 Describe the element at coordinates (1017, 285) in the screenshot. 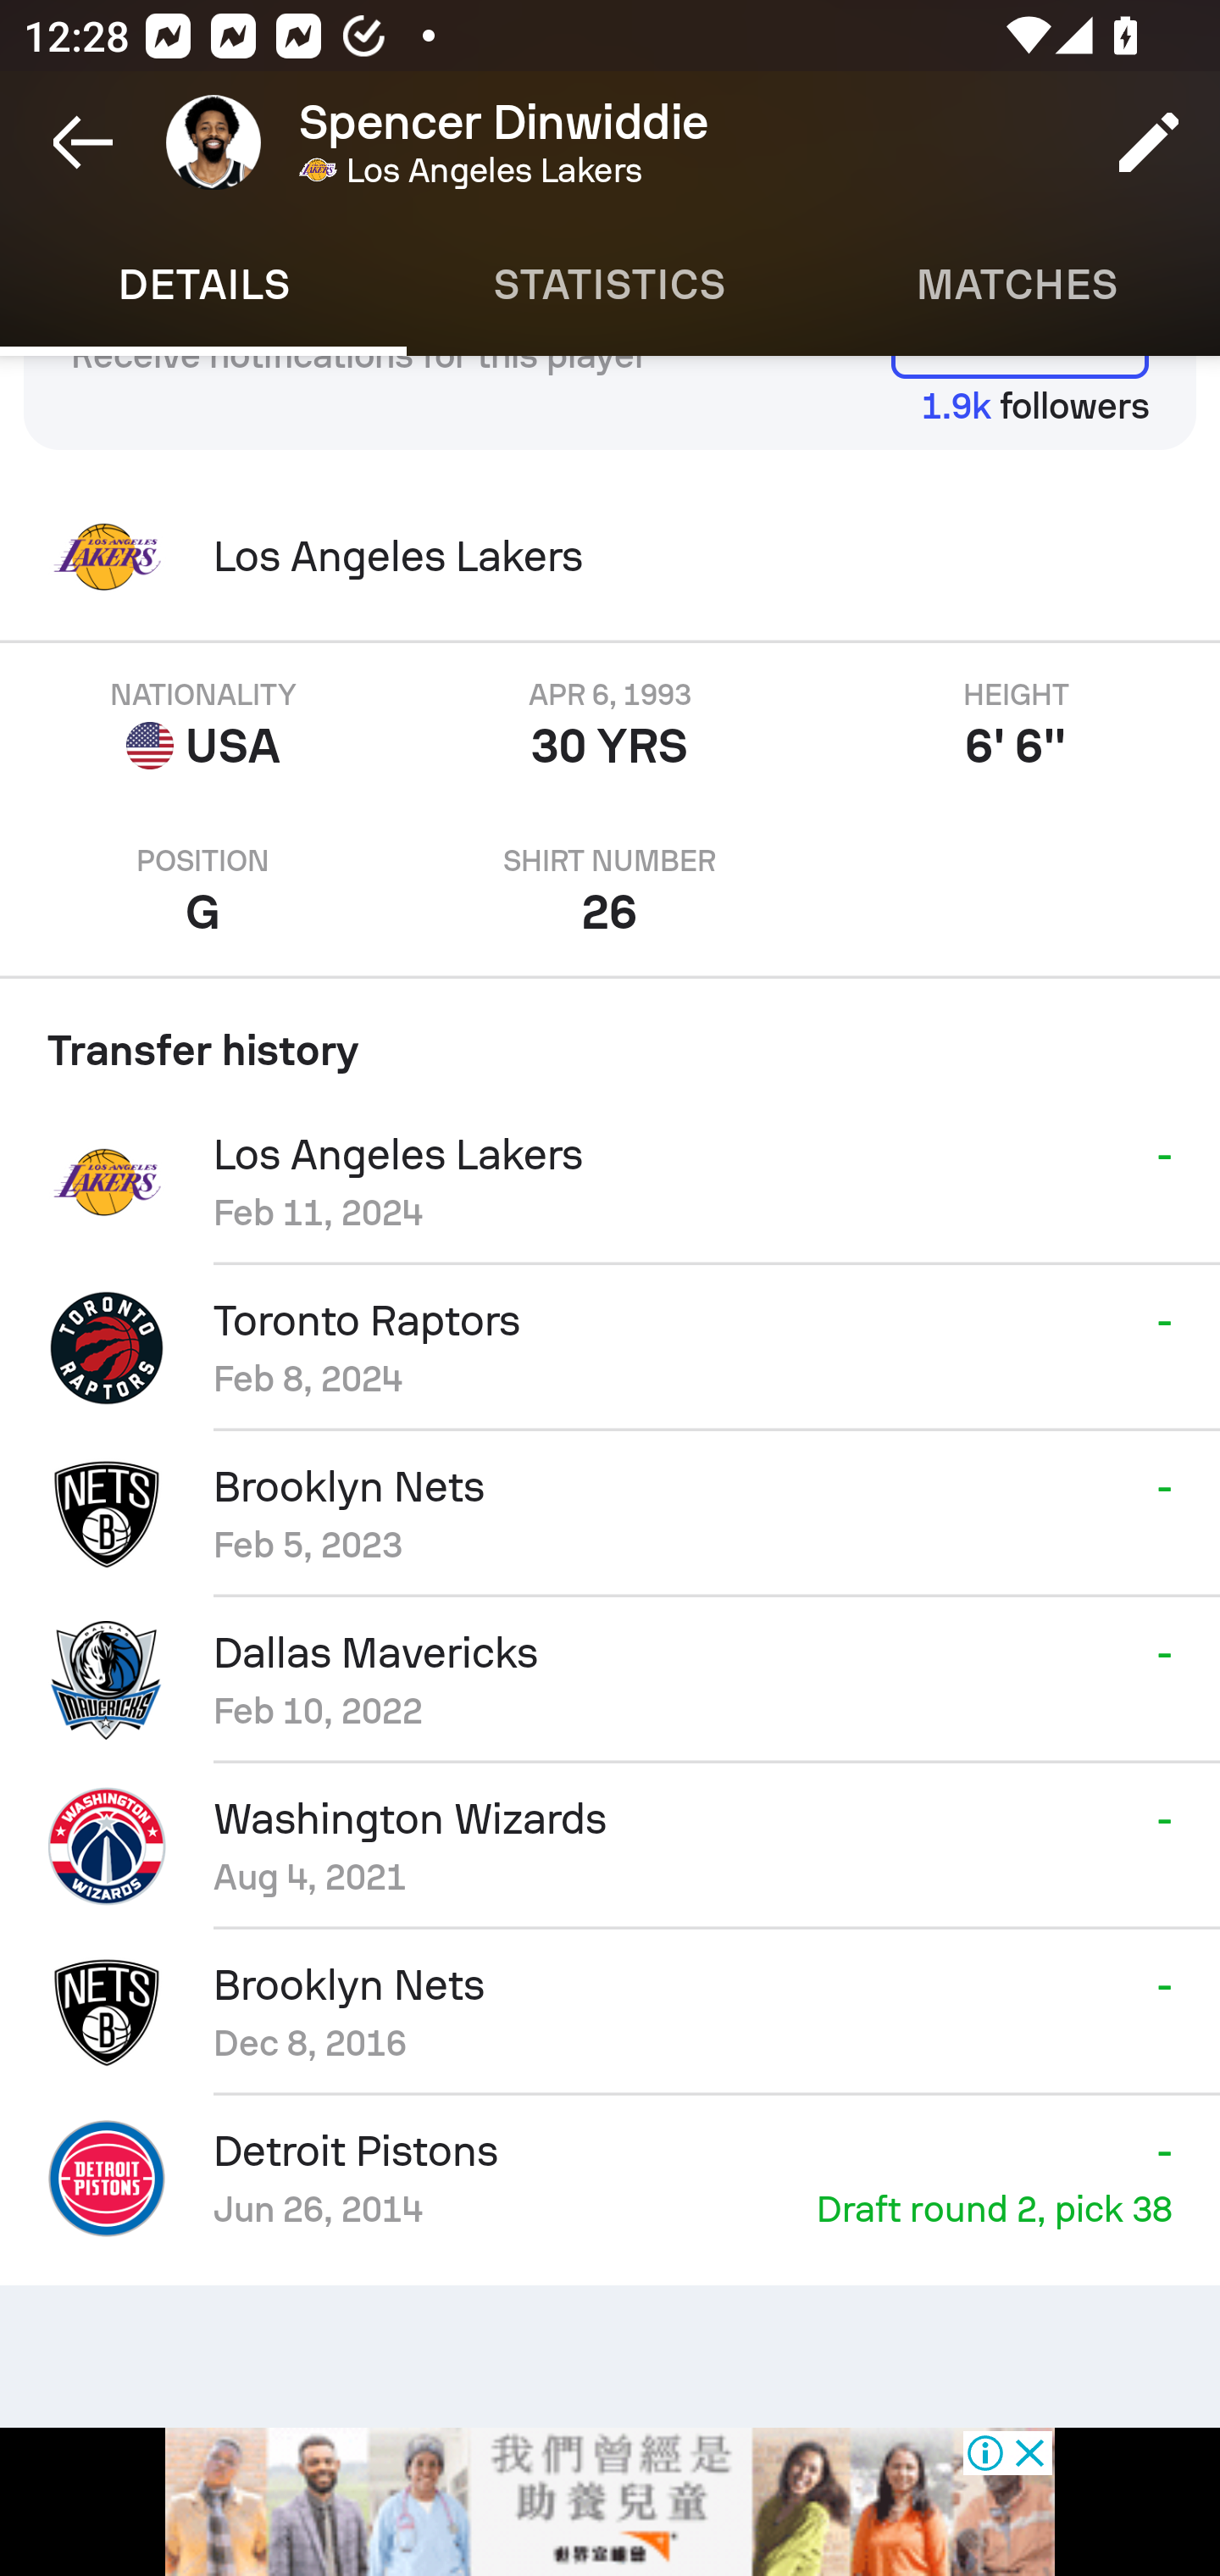

I see `Matches MATCHES` at that location.